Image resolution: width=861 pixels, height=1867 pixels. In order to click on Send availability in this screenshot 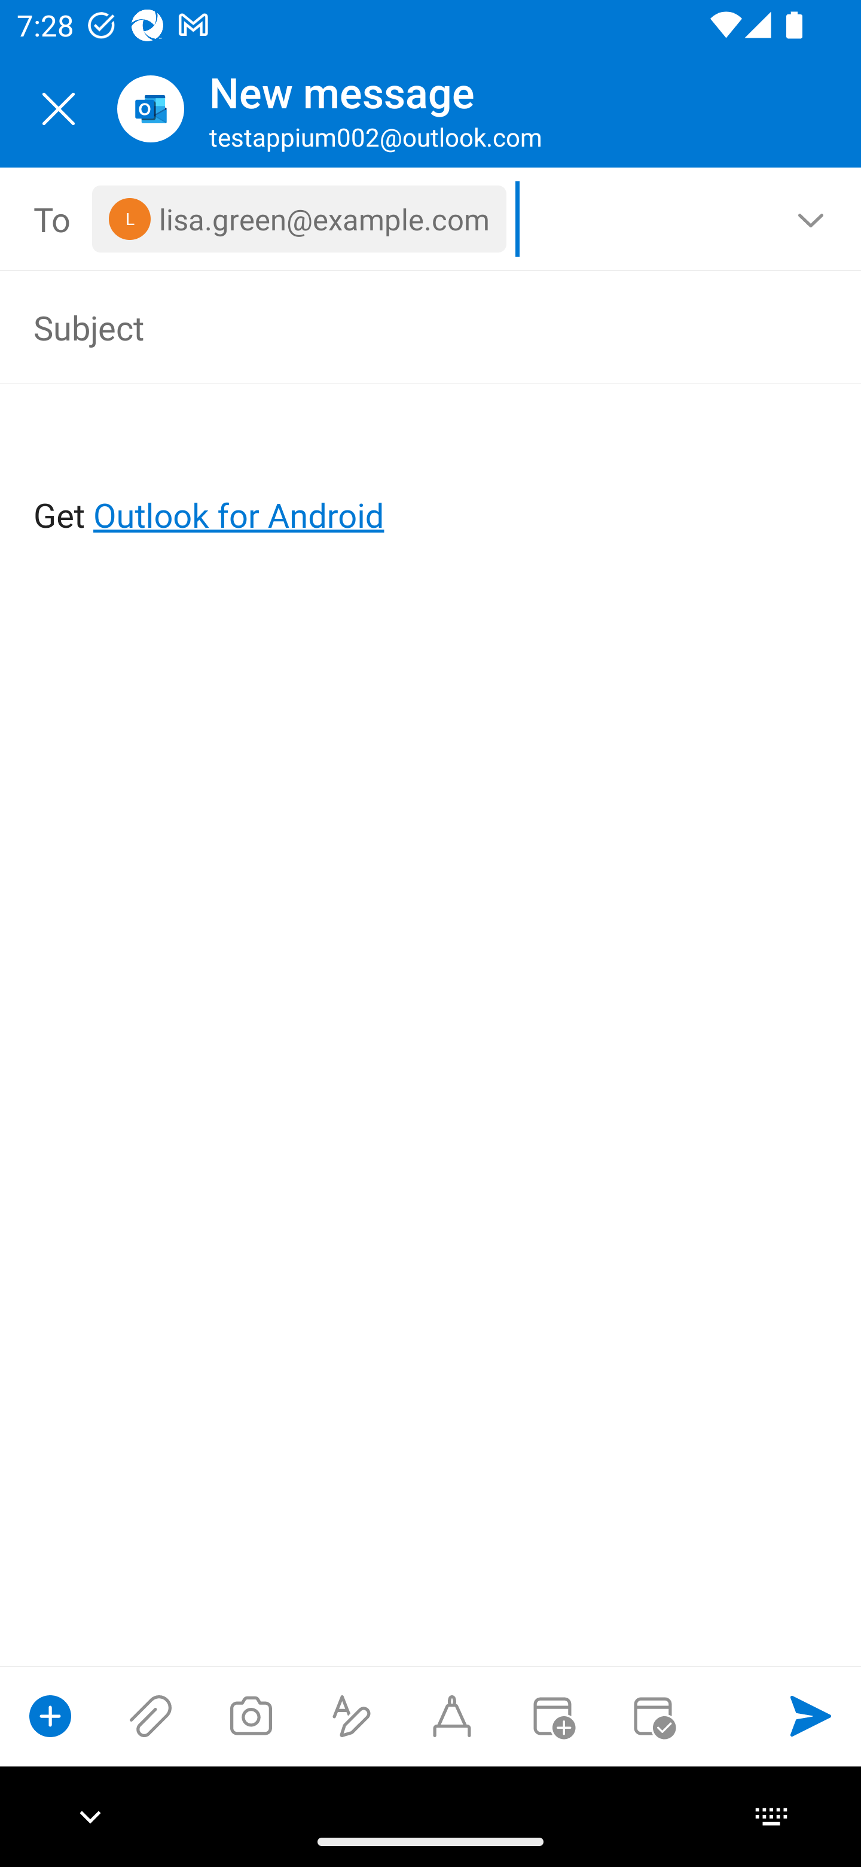, I will do `click(653, 1716)`.